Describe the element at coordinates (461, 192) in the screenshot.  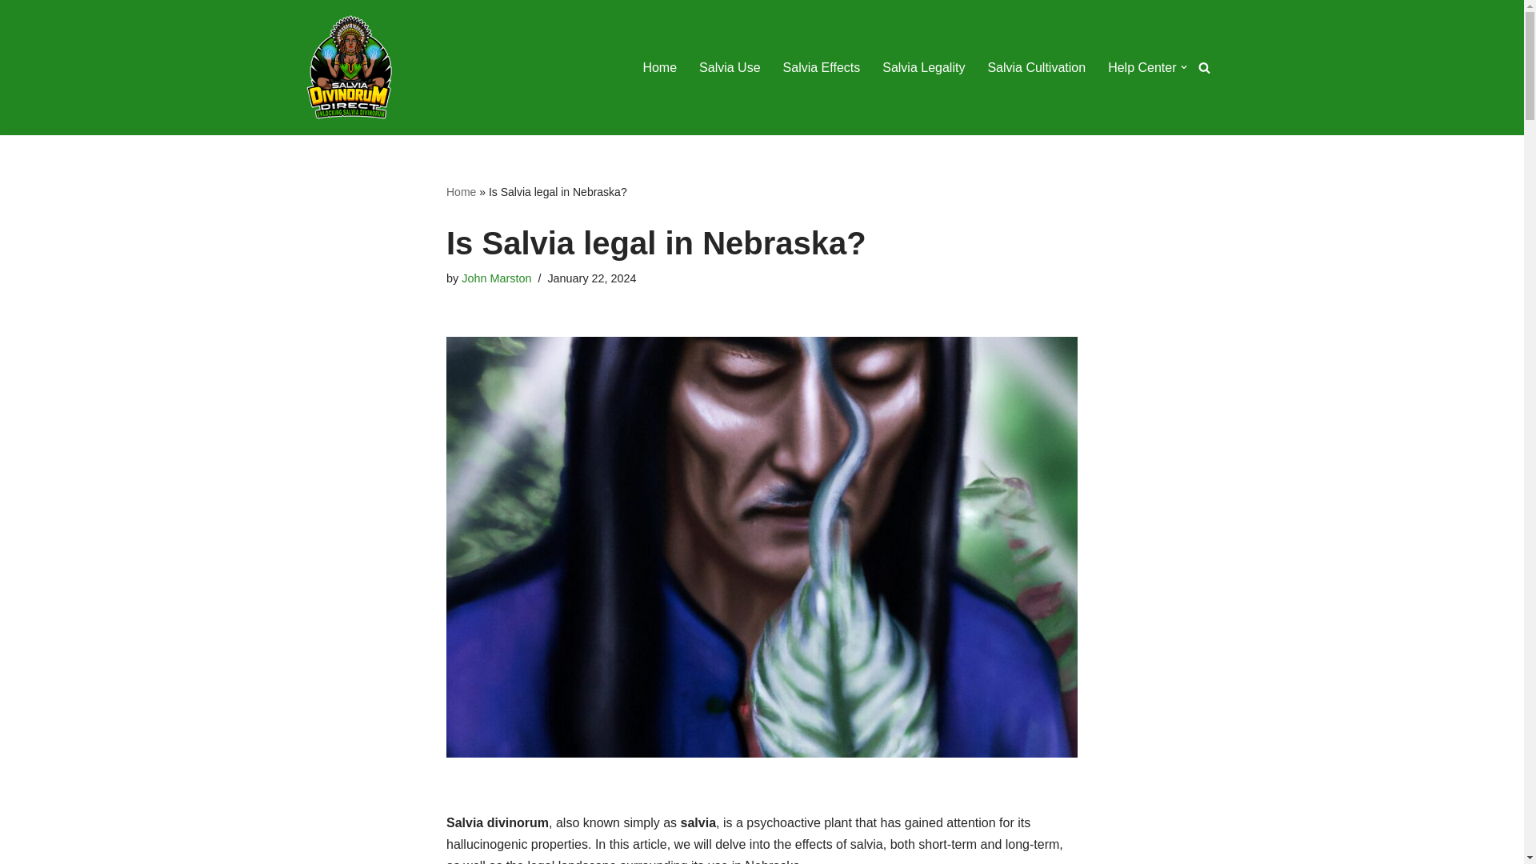
I see `Home` at that location.